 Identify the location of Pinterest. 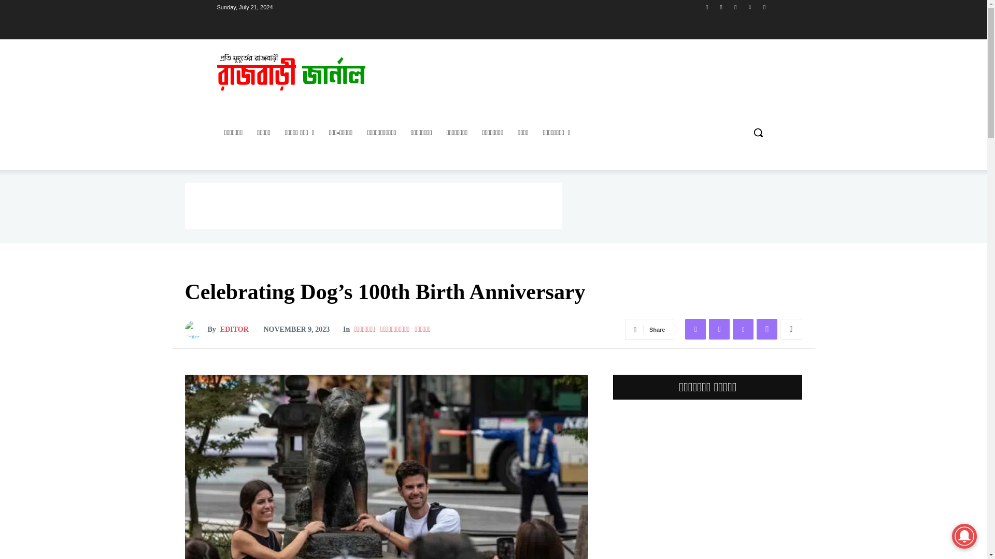
(743, 329).